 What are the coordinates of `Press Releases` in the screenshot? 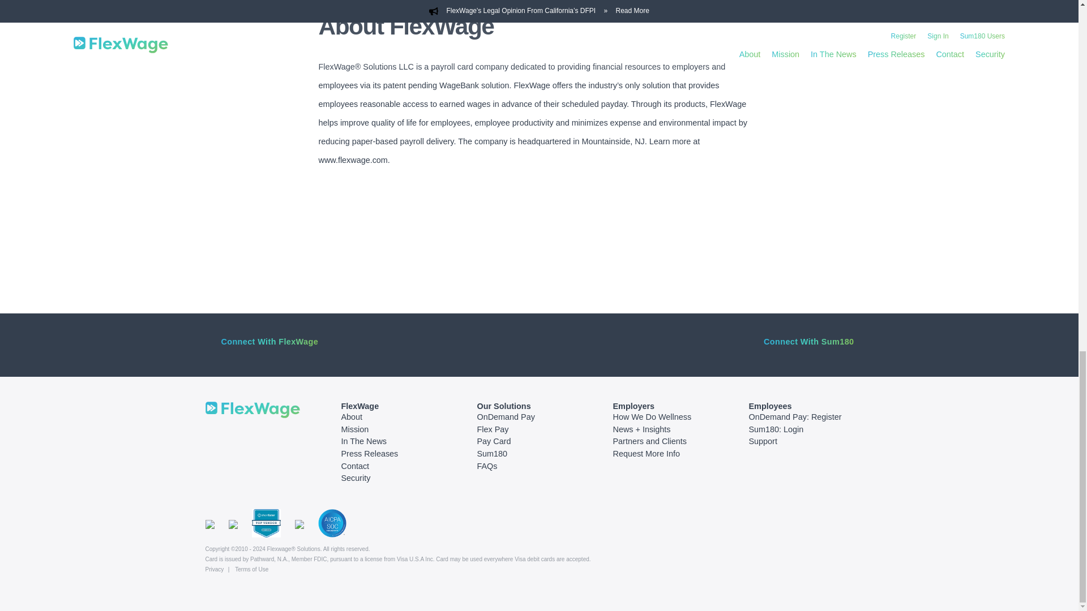 It's located at (369, 454).